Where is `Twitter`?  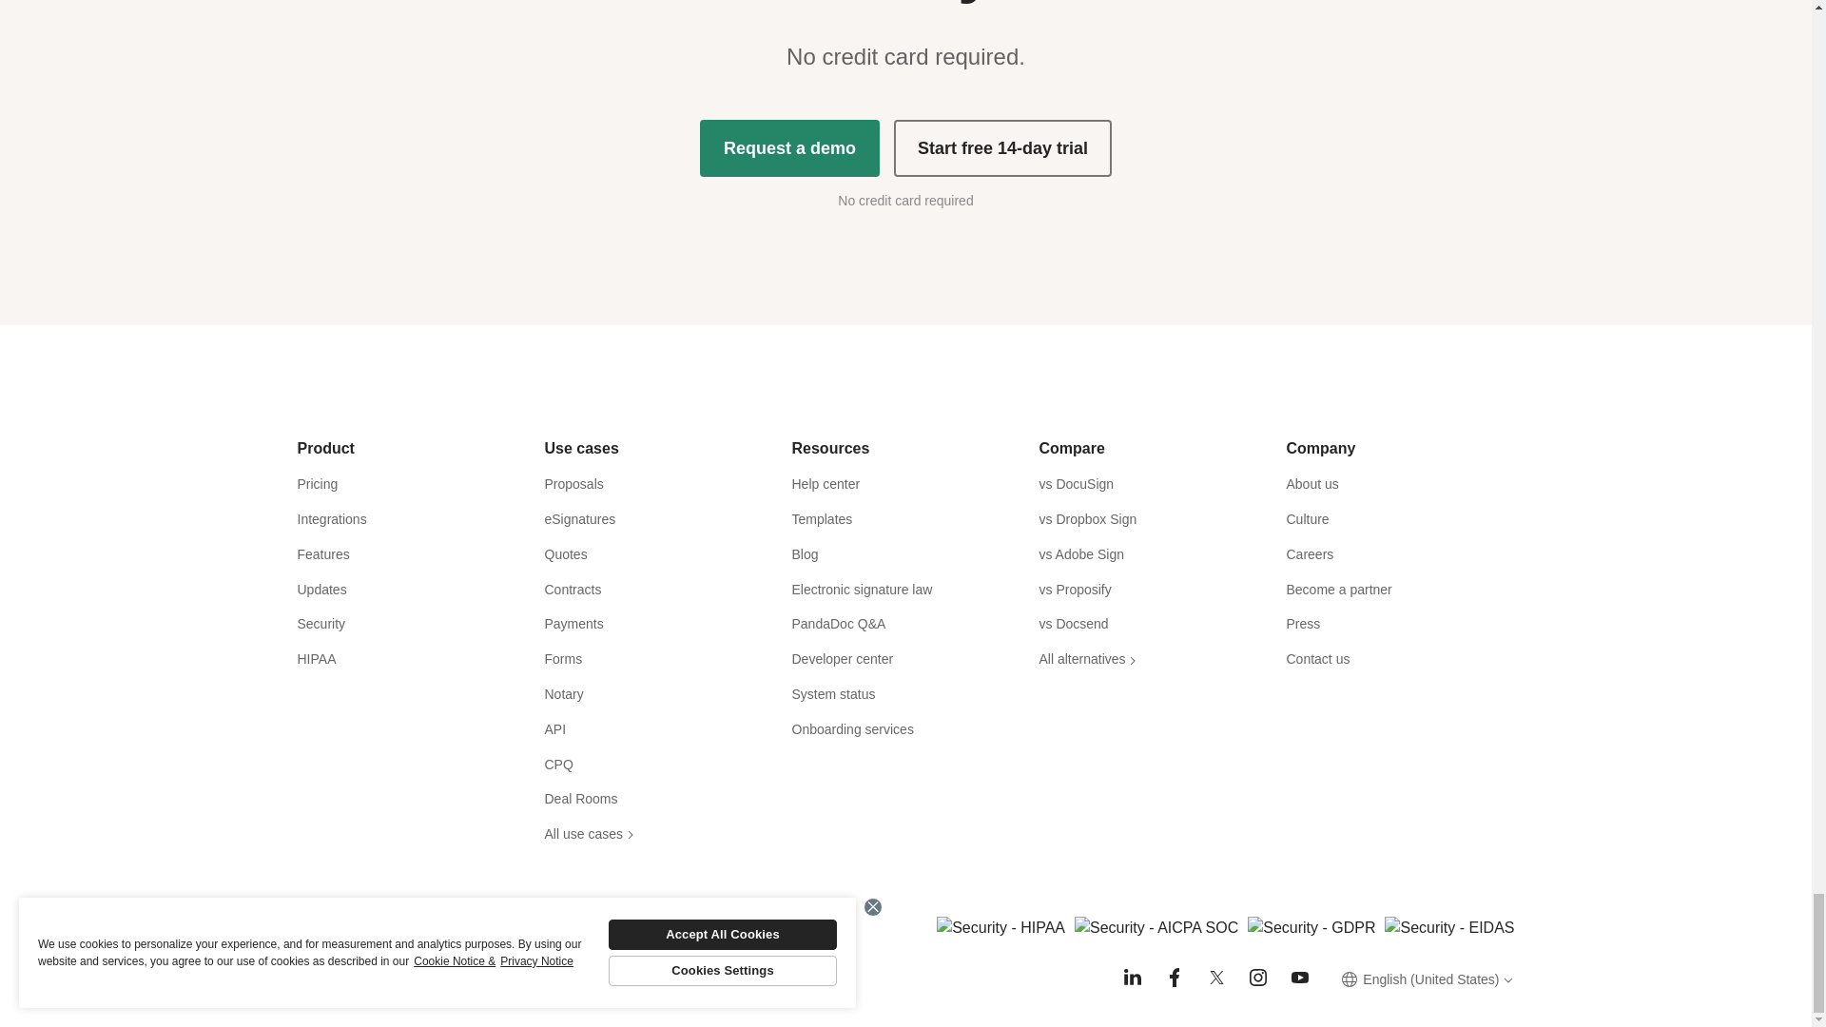
Twitter is located at coordinates (1215, 978).